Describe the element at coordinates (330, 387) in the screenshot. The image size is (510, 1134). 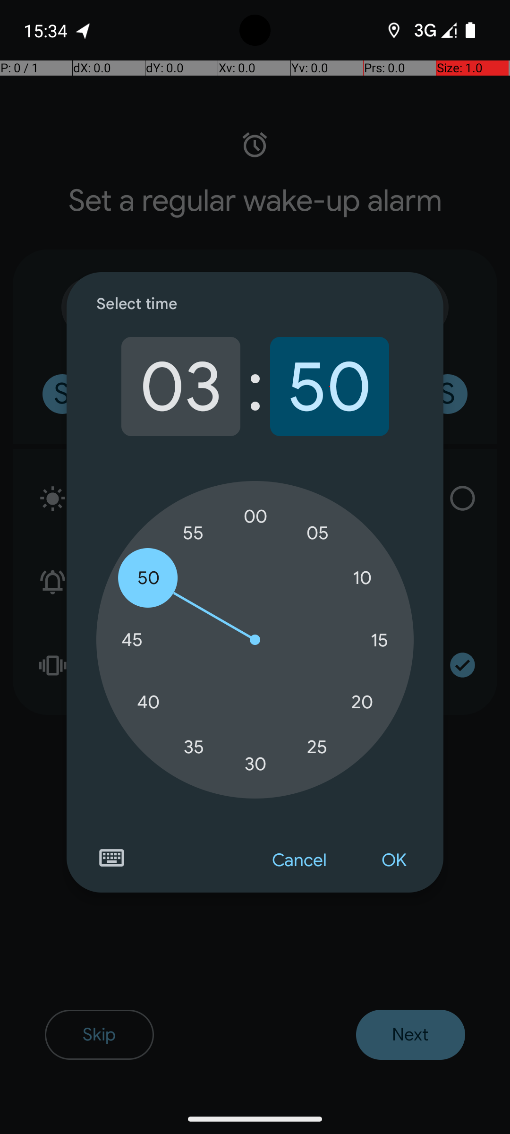
I see `50` at that location.